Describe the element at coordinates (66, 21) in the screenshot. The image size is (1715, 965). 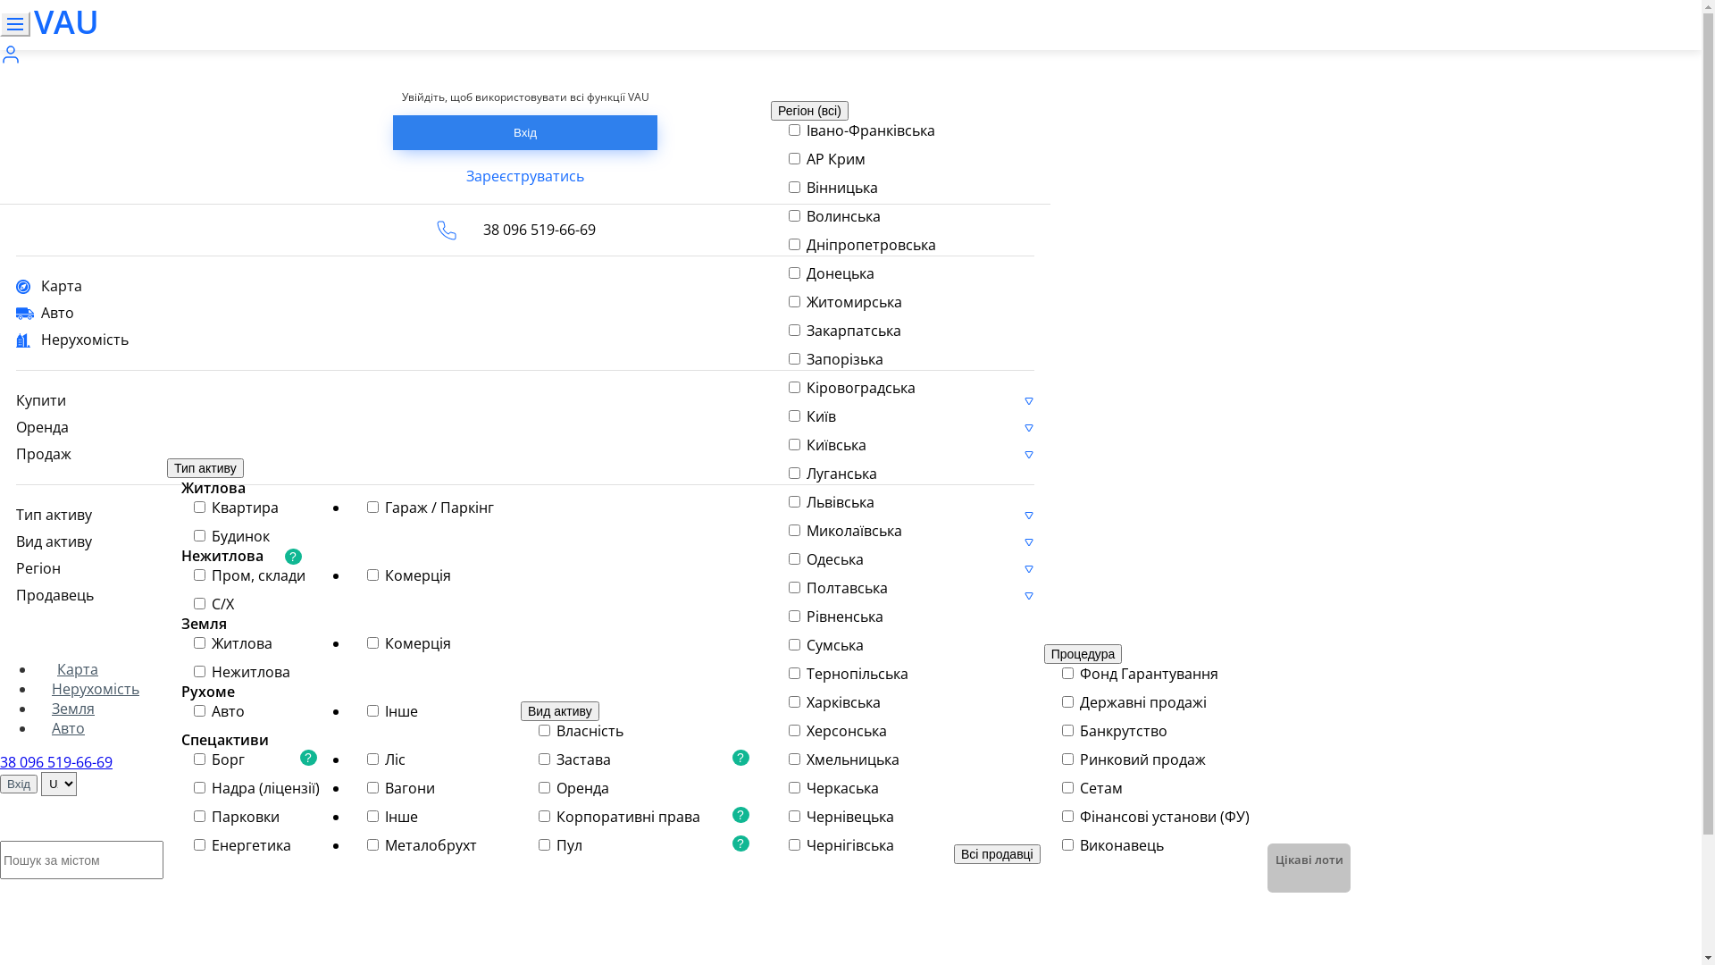
I see `VAU` at that location.